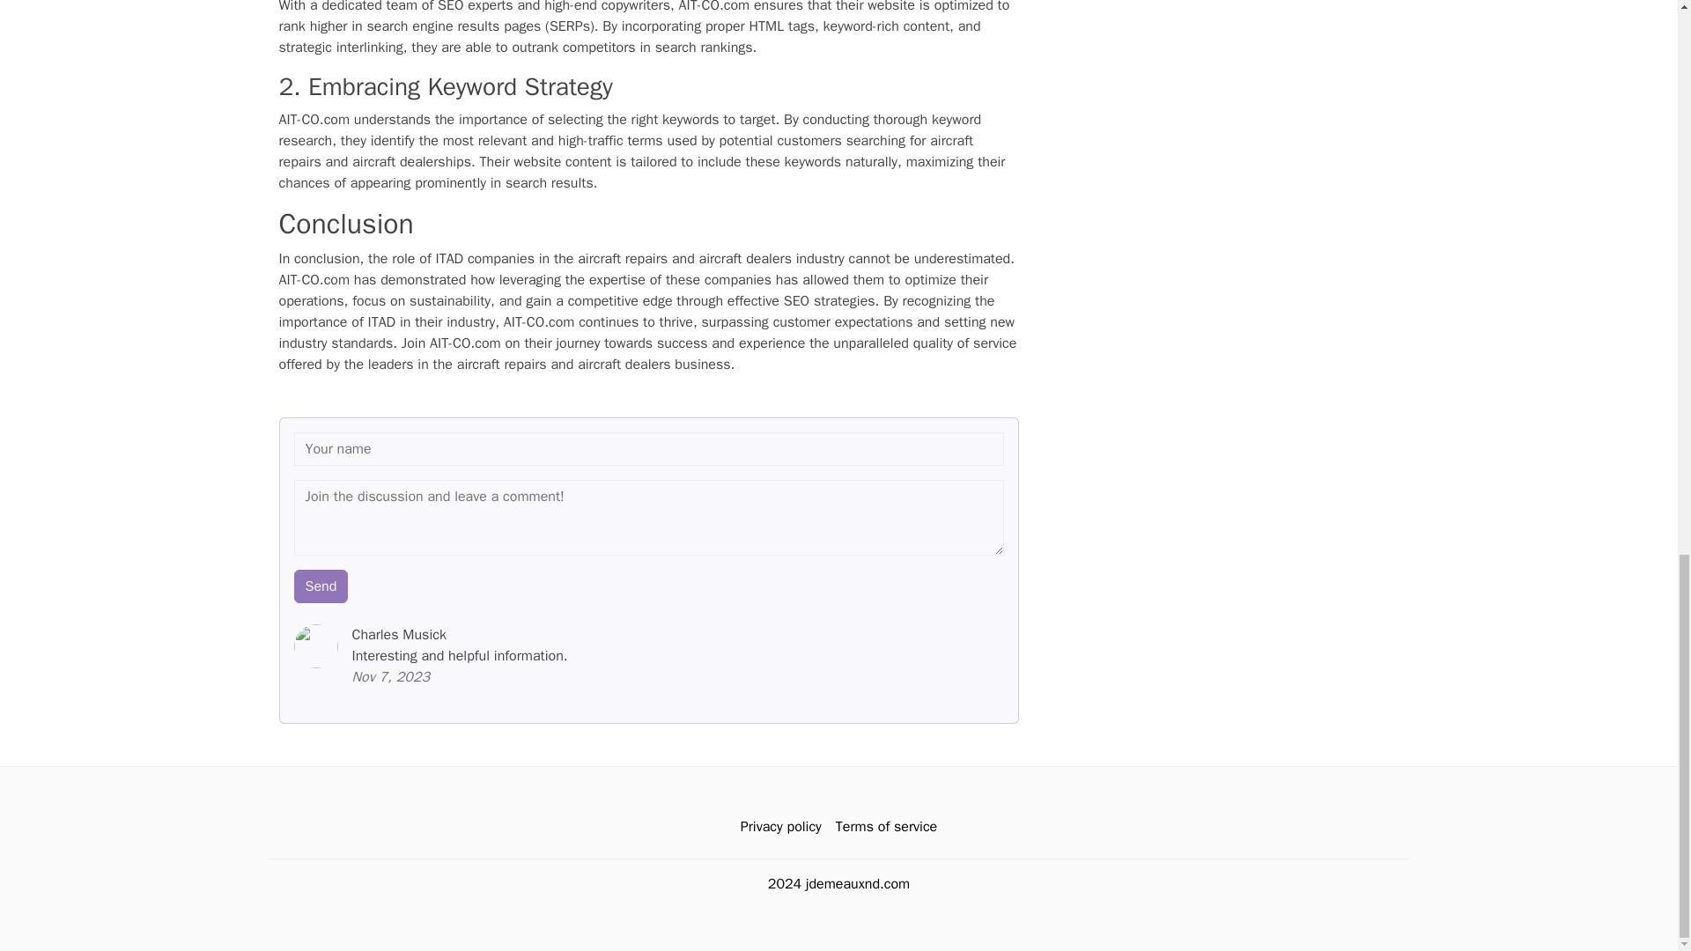 The height and width of the screenshot is (951, 1691). What do you see at coordinates (886, 827) in the screenshot?
I see `Terms of service` at bounding box center [886, 827].